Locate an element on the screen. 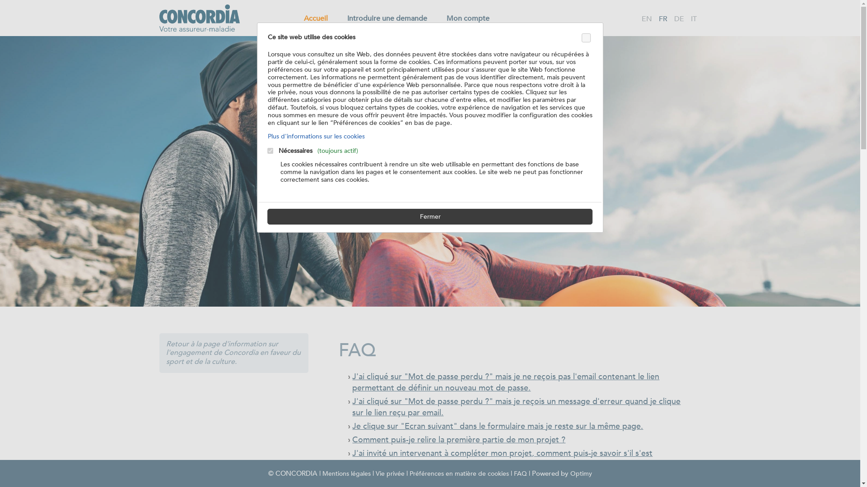 The width and height of the screenshot is (867, 487). Optimy is located at coordinates (581, 473).